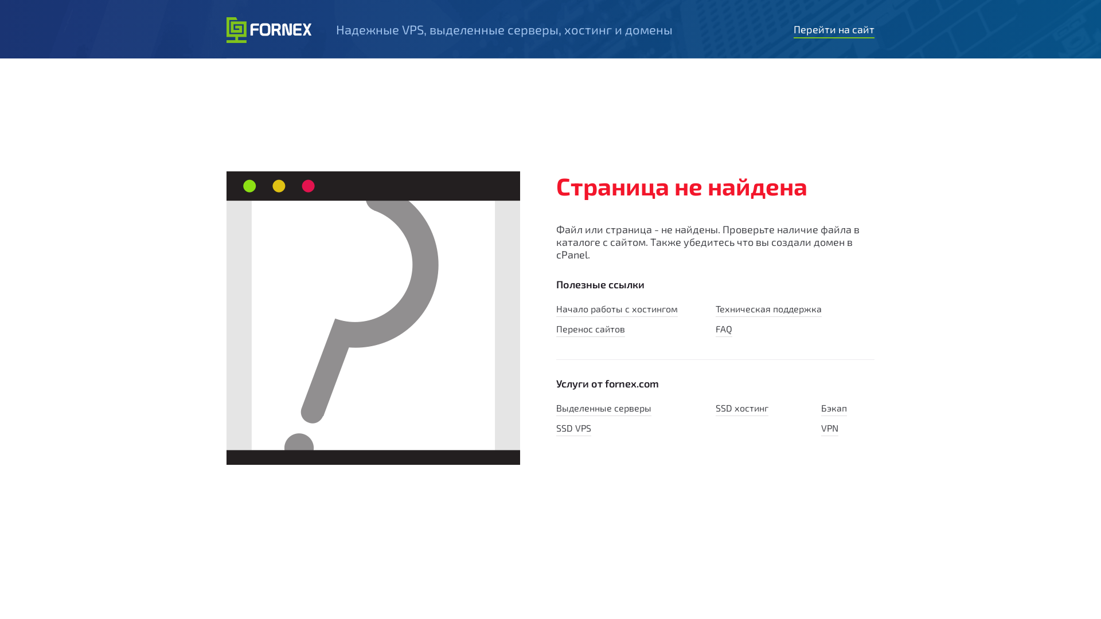  Describe the element at coordinates (573, 429) in the screenshot. I see `SSD VPS` at that location.